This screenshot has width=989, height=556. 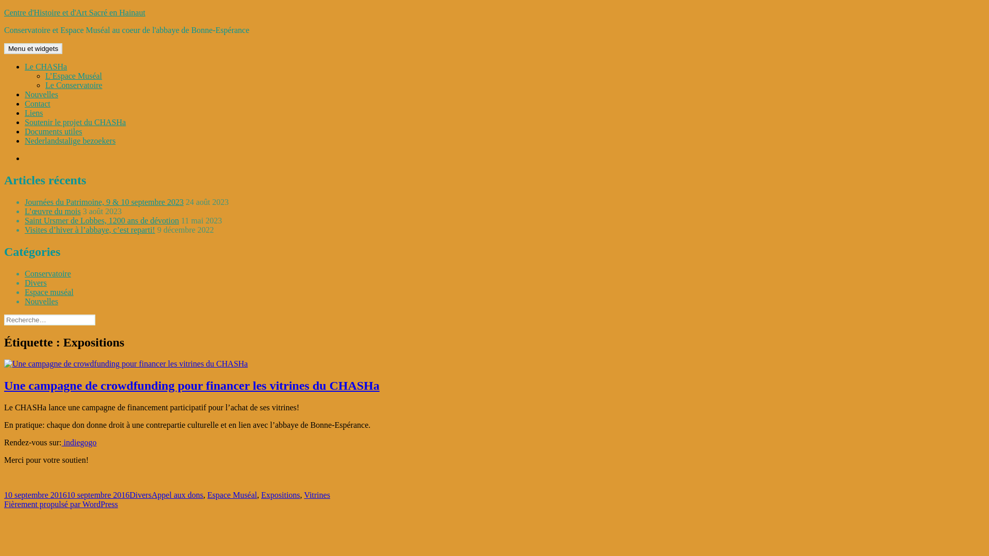 What do you see at coordinates (79, 443) in the screenshot?
I see `indiegogo` at bounding box center [79, 443].